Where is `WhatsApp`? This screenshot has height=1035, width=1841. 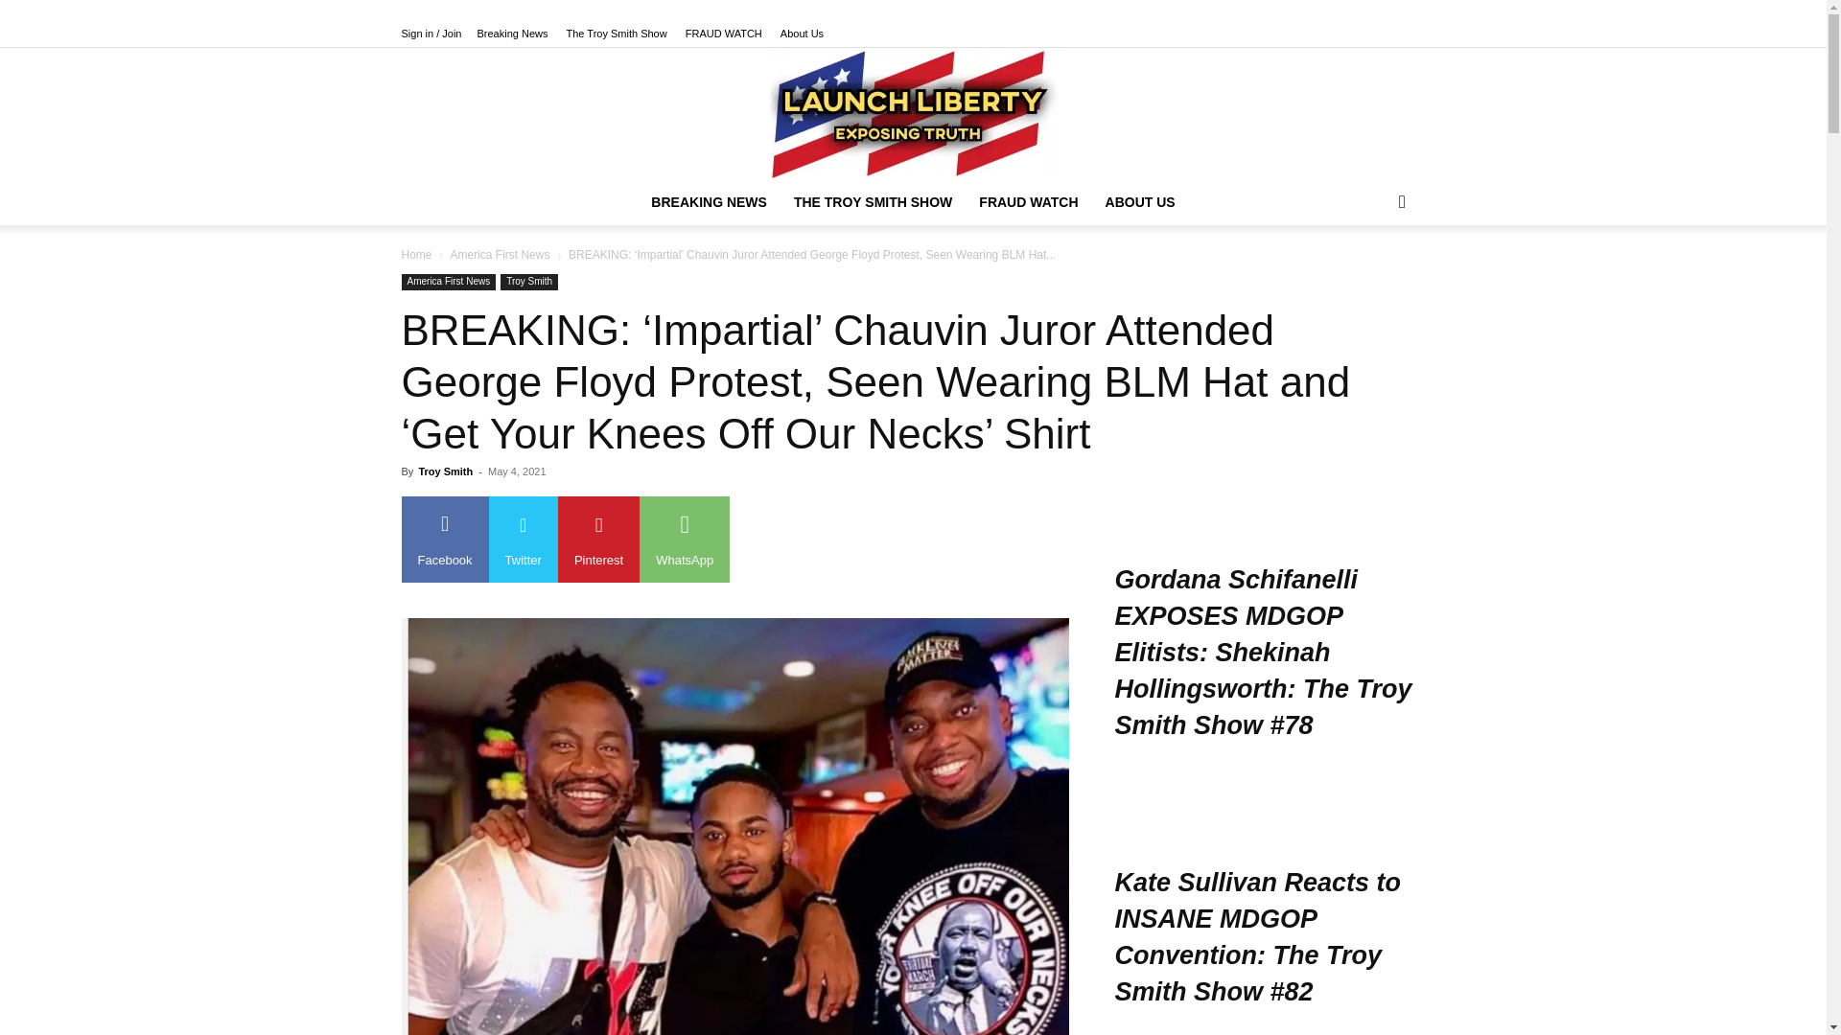 WhatsApp is located at coordinates (684, 540).